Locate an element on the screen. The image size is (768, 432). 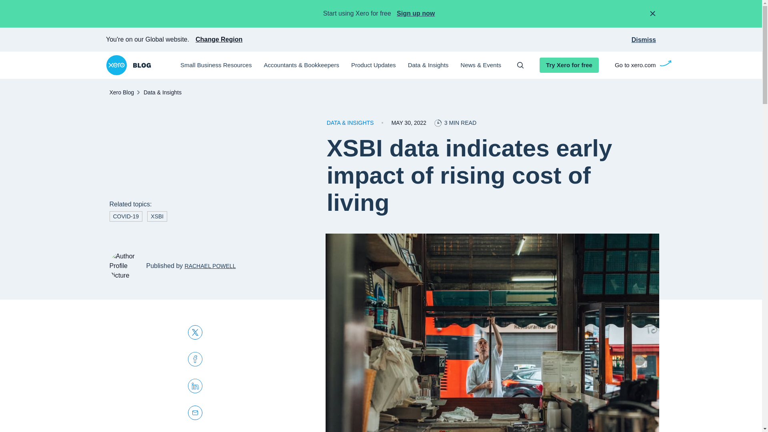
Go to xero.com is located at coordinates (635, 65).